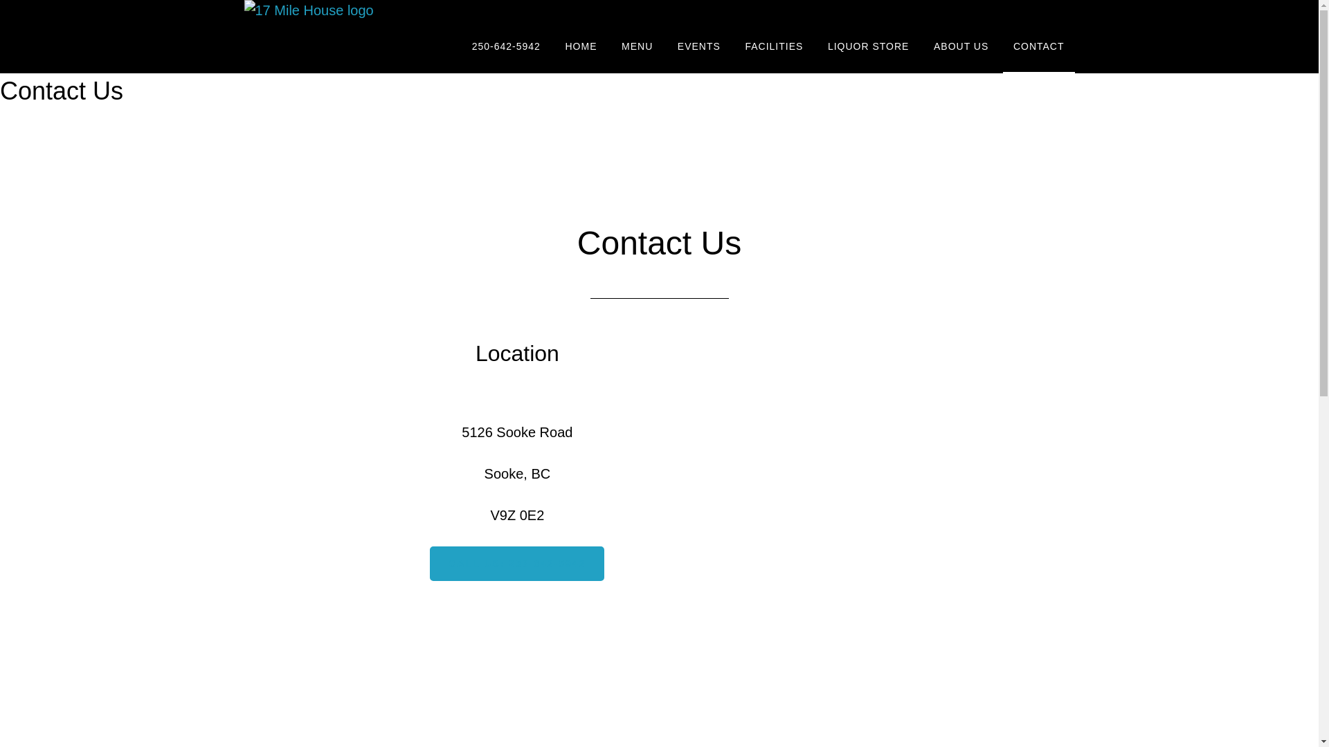 This screenshot has width=1329, height=747. I want to click on CONTACT, so click(1039, 47).